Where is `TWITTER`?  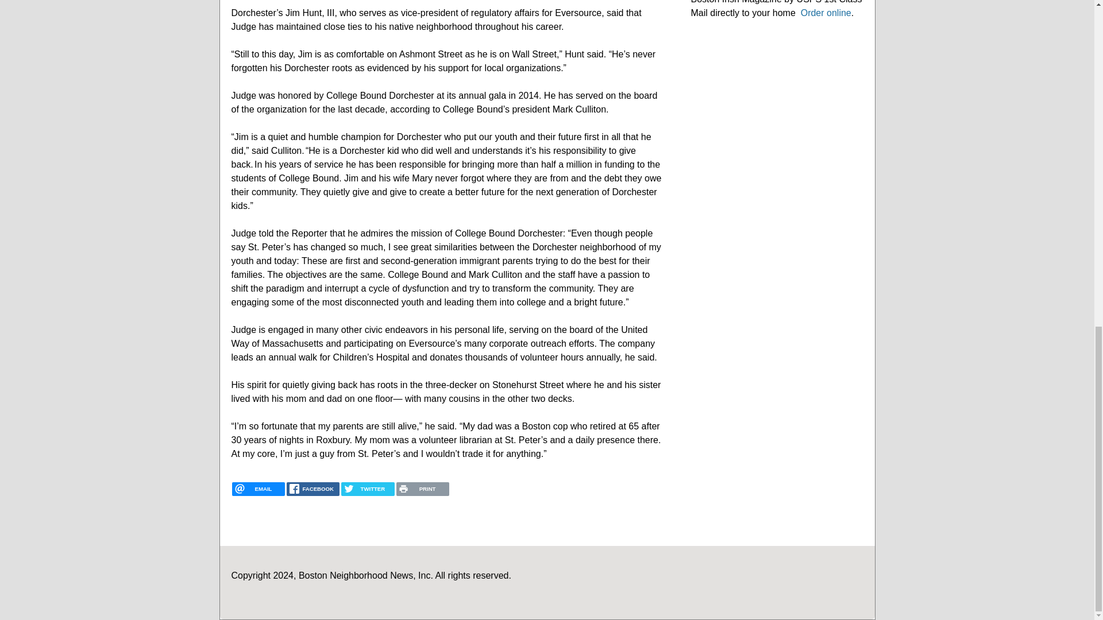
TWITTER is located at coordinates (367, 489).